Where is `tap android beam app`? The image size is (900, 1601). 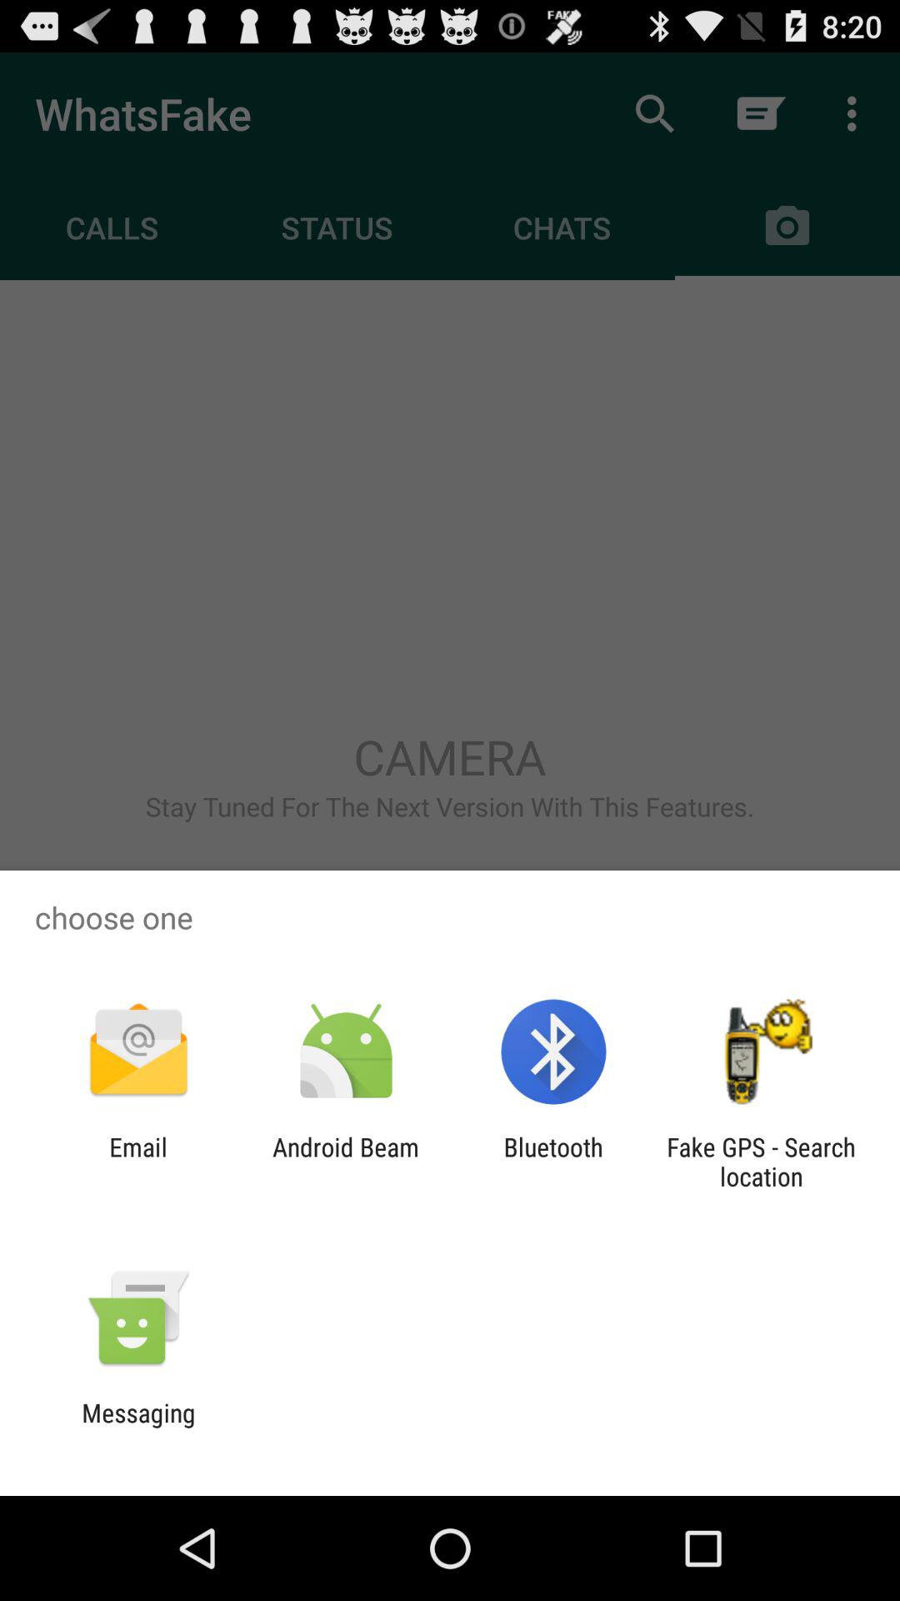 tap android beam app is located at coordinates (345, 1162).